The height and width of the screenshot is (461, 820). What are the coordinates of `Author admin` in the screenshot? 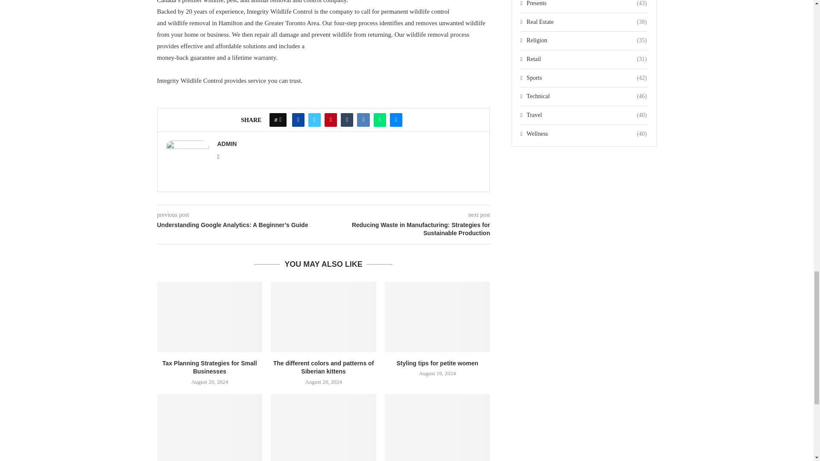 It's located at (227, 143).